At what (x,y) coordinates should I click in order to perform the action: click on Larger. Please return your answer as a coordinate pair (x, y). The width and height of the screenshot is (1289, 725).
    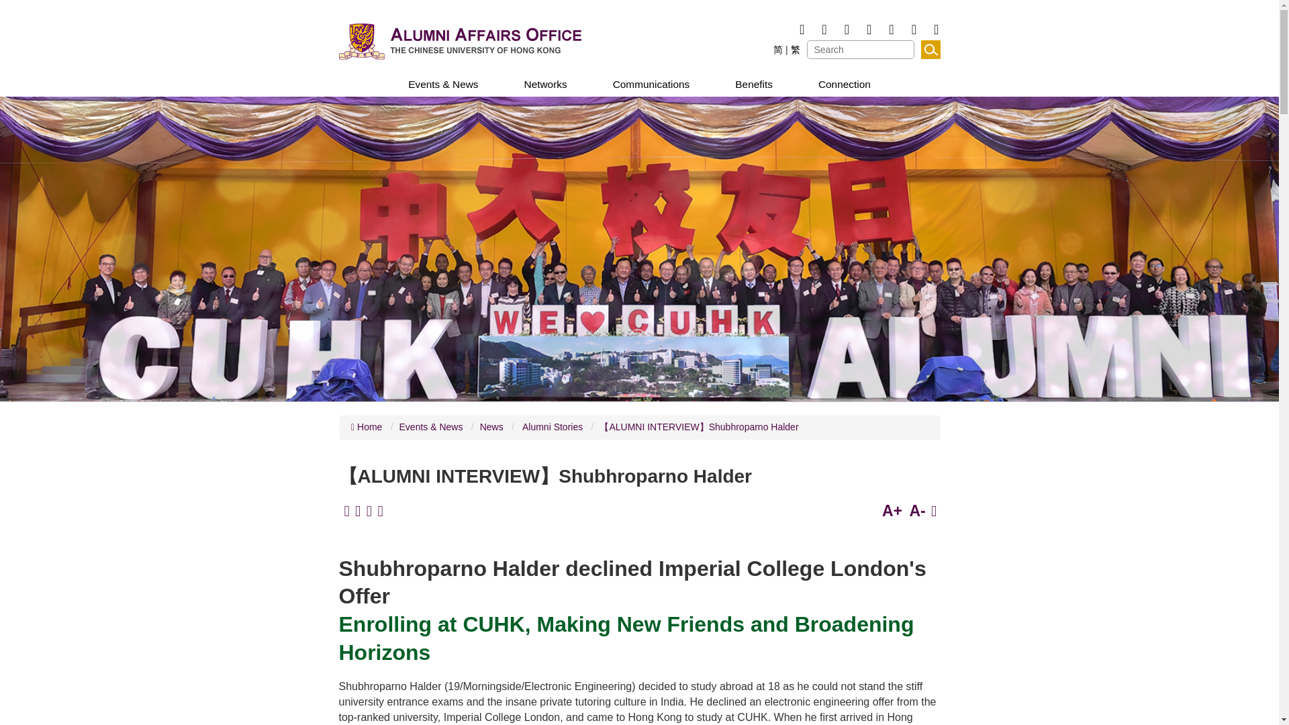
    Looking at the image, I should click on (892, 511).